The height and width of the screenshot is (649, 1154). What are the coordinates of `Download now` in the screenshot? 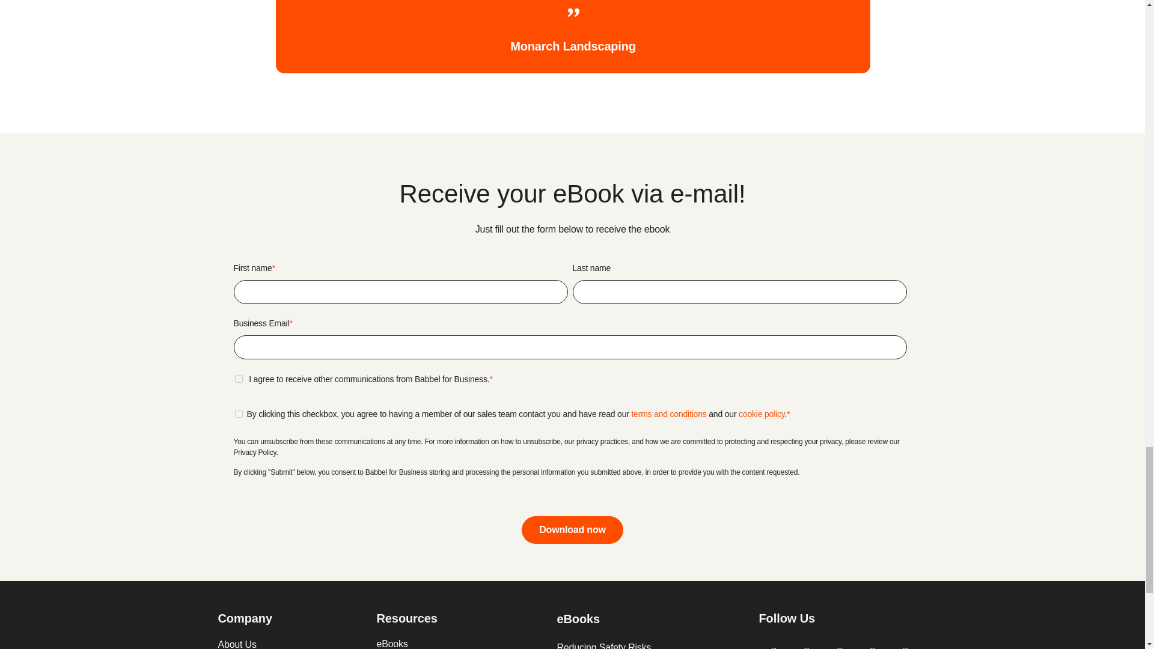 It's located at (572, 530).